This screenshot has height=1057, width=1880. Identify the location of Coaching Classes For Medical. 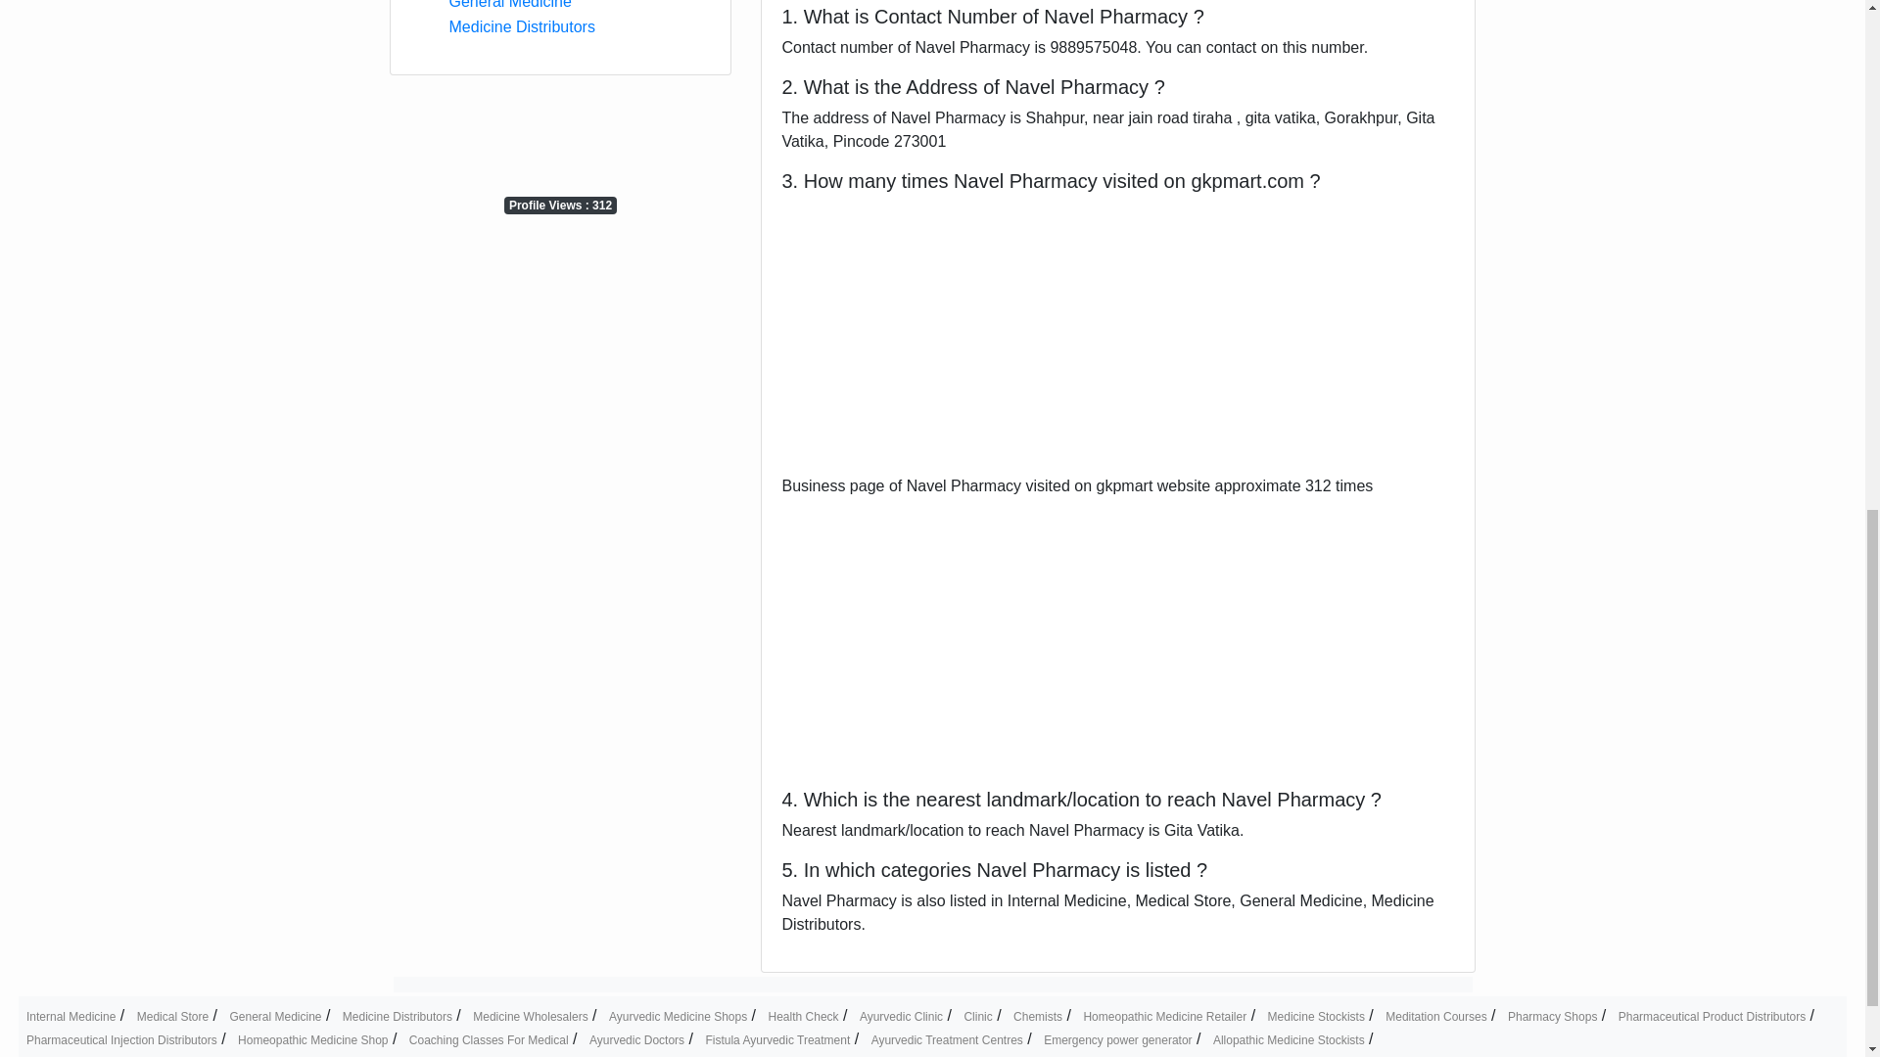
(490, 1040).